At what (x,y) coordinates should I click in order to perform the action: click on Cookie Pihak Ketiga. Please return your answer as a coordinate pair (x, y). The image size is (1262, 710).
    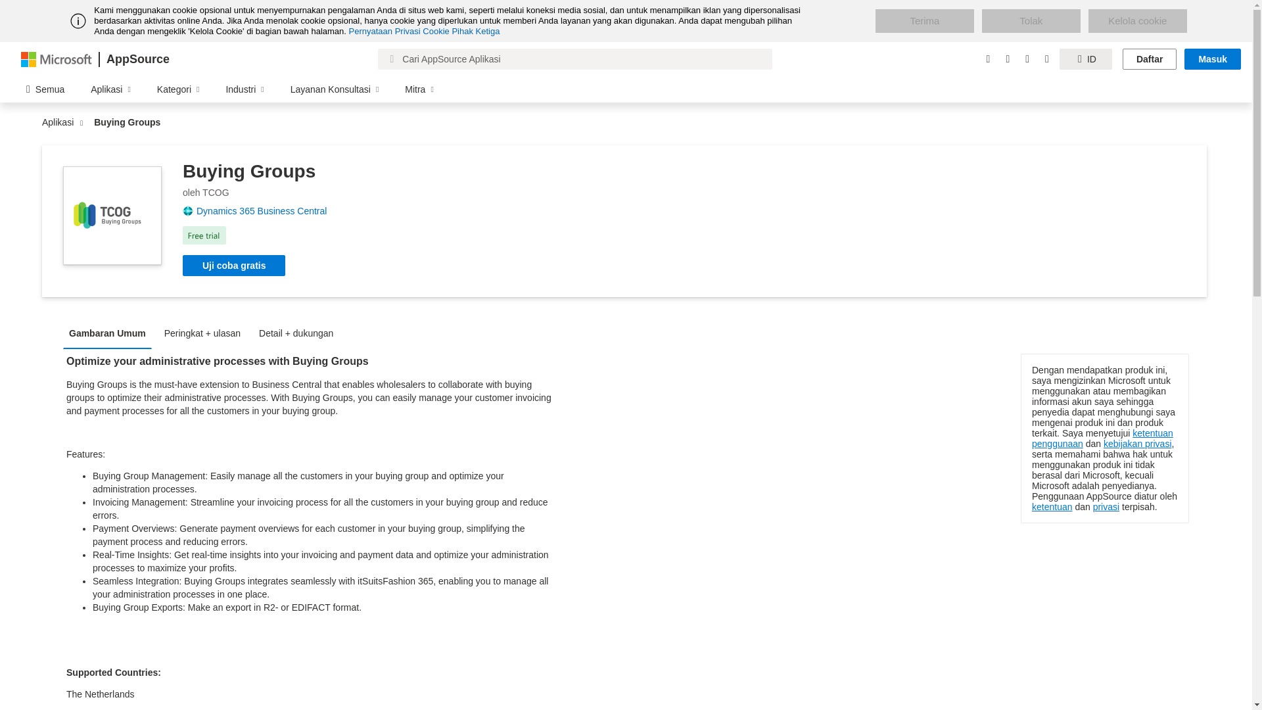
    Looking at the image, I should click on (461, 31).